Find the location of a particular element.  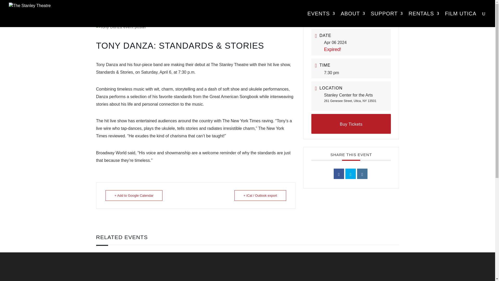

Linkedin is located at coordinates (362, 174).